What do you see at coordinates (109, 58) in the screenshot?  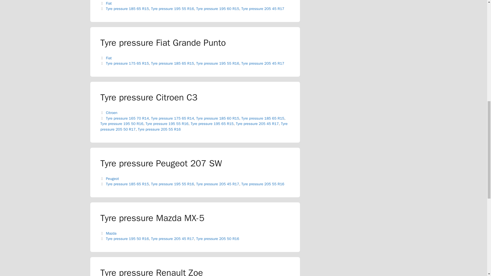 I see `Fiat` at bounding box center [109, 58].